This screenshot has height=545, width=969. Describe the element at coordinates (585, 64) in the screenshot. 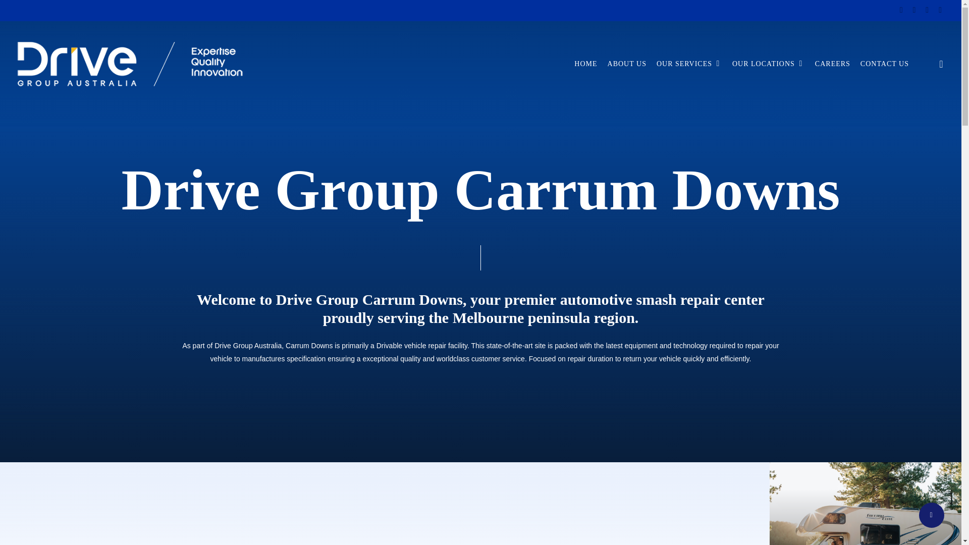

I see `HOME` at that location.